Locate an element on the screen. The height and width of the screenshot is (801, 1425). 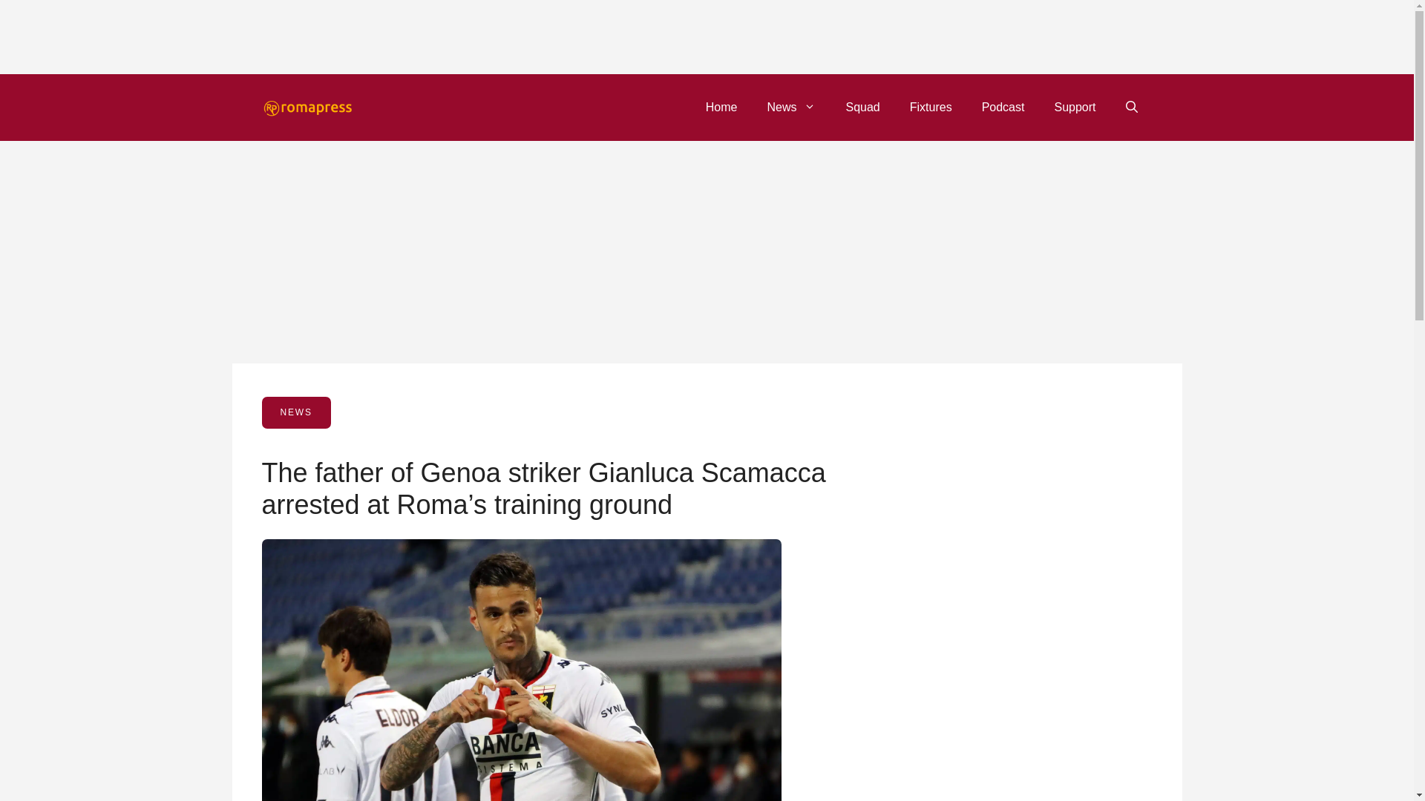
News is located at coordinates (791, 107).